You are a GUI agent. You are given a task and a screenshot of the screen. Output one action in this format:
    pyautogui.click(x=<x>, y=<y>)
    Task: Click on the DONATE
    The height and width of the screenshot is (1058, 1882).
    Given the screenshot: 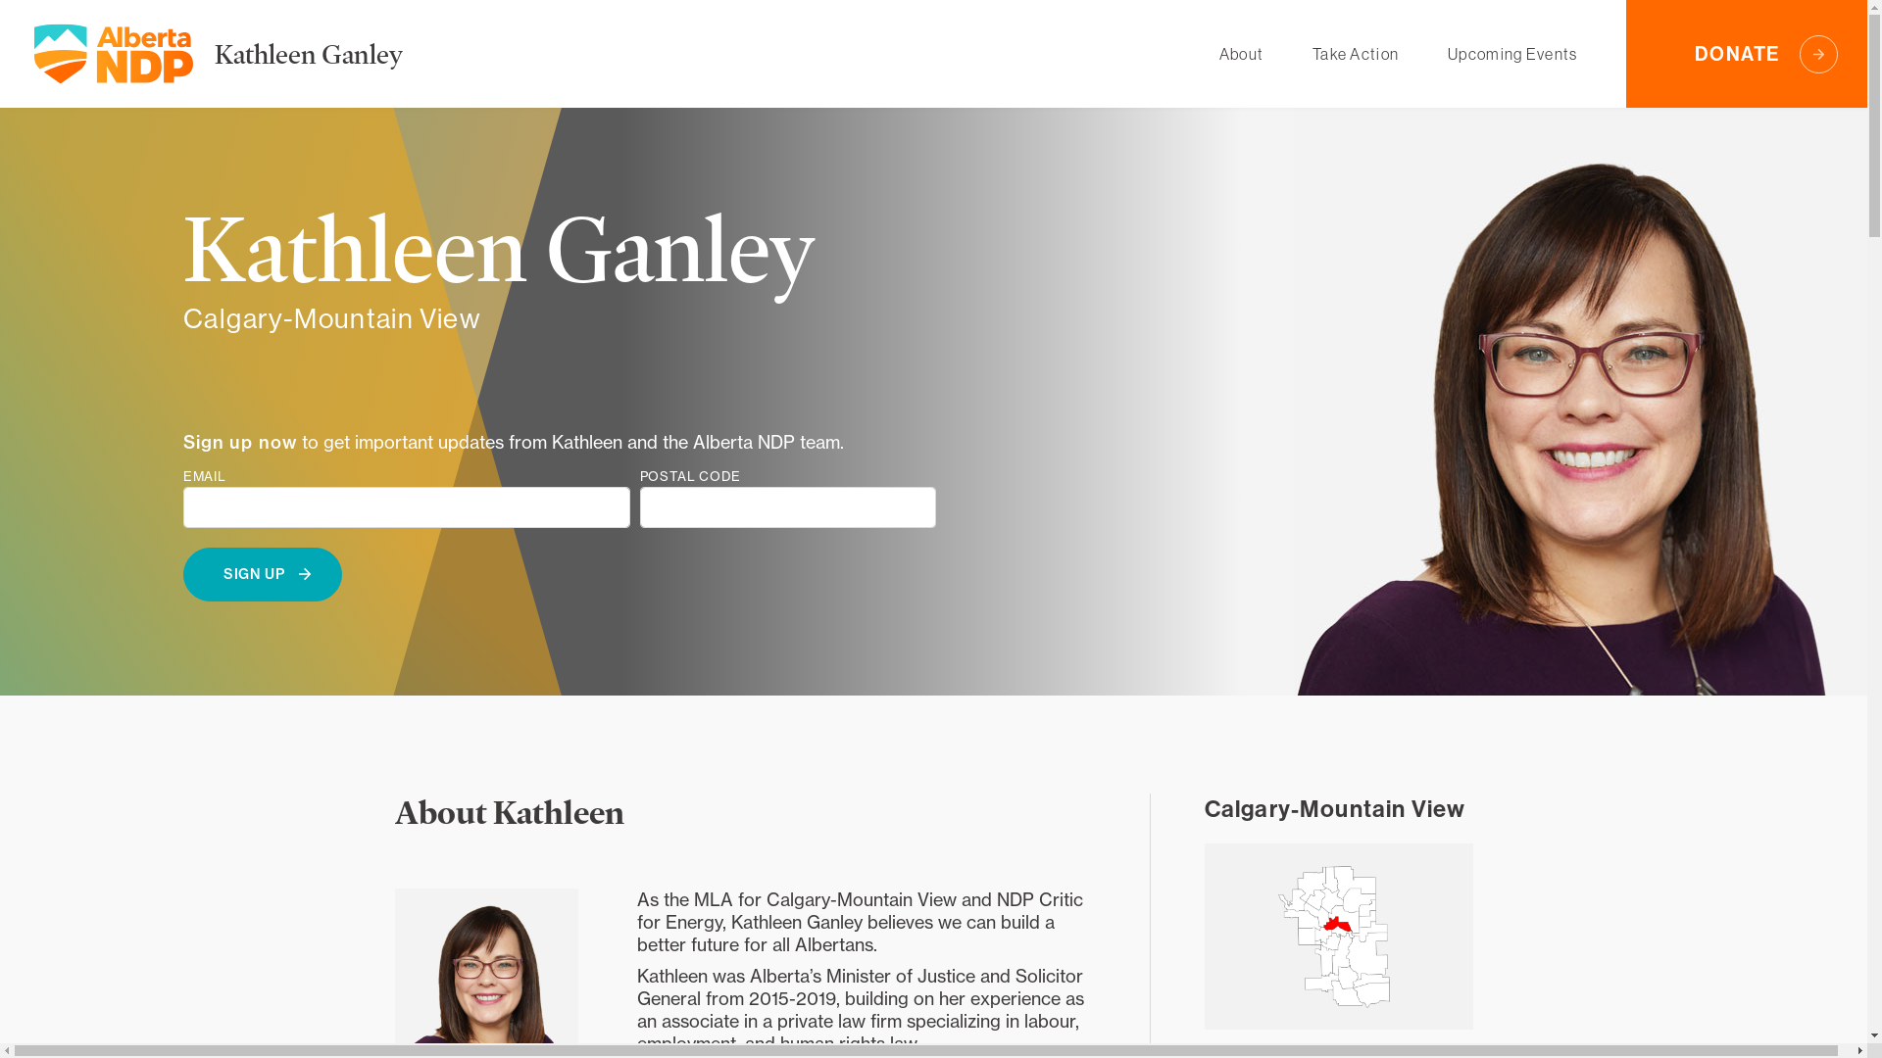 What is the action you would take?
    pyautogui.click(x=1747, y=54)
    